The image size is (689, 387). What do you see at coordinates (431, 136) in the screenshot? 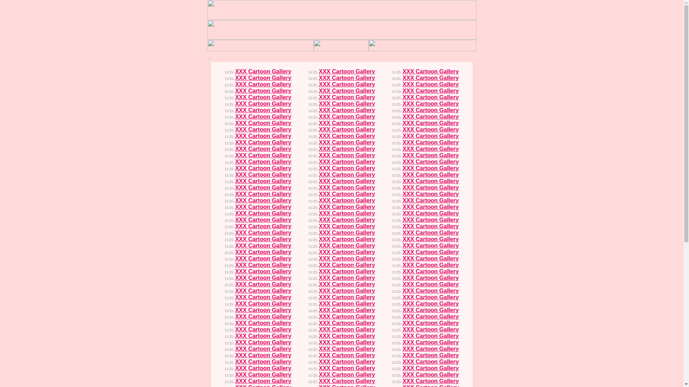
I see `XXX Cartoon Gallery` at bounding box center [431, 136].